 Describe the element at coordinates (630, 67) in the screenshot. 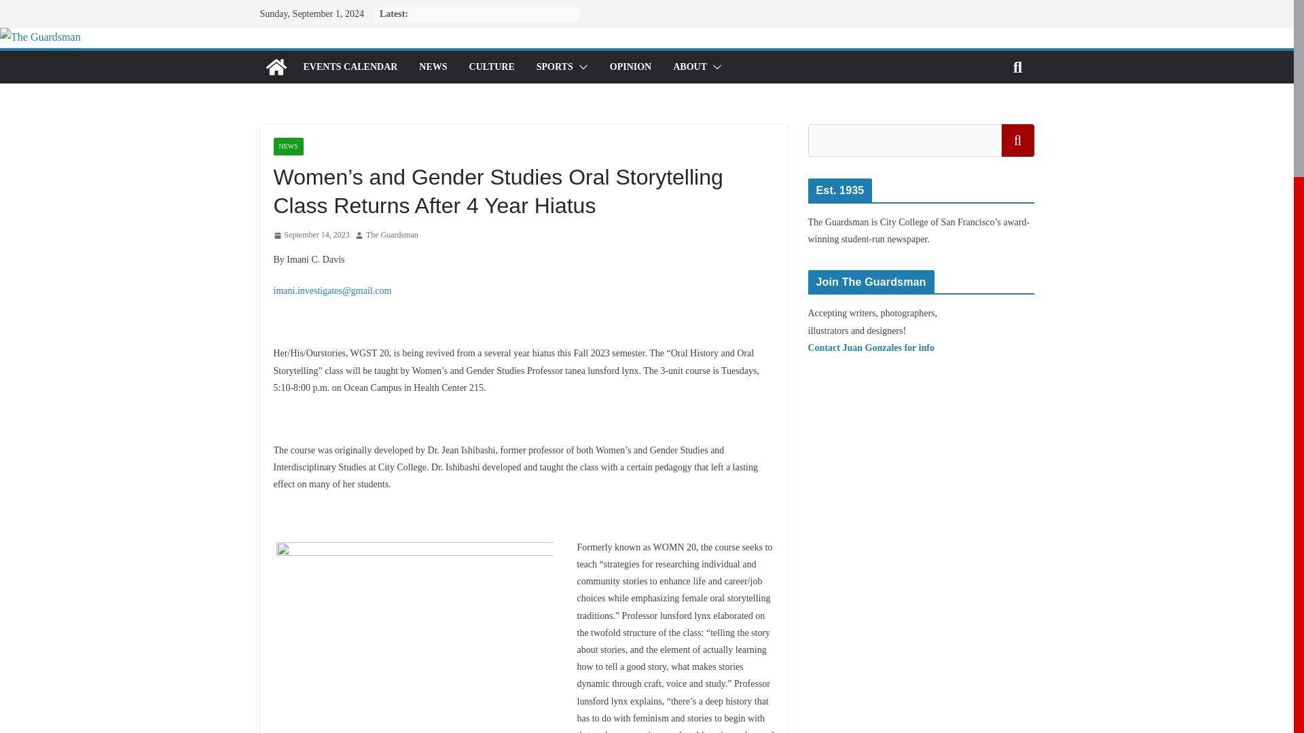

I see `OPINION` at that location.